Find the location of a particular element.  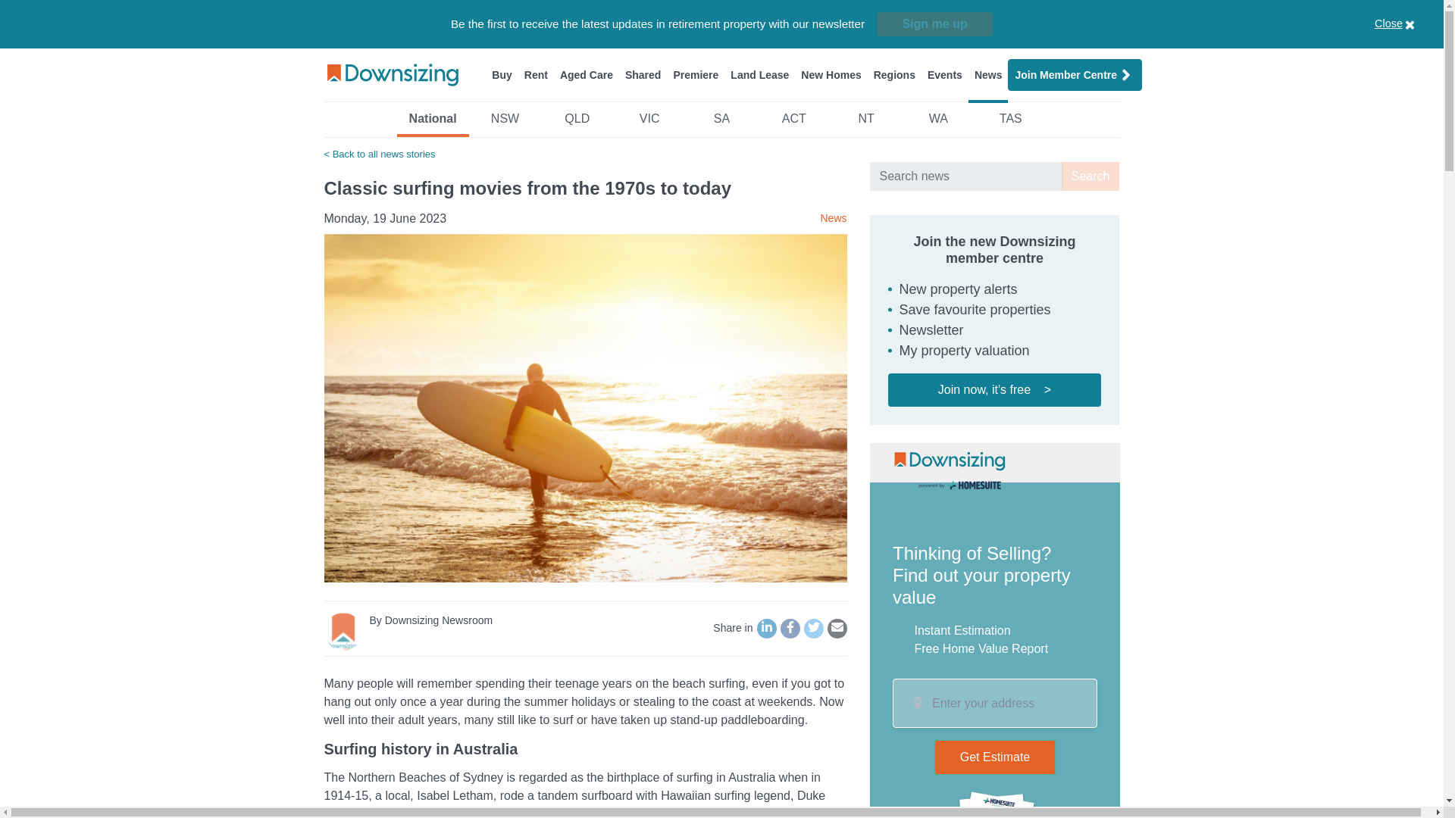

WA is located at coordinates (938, 123).